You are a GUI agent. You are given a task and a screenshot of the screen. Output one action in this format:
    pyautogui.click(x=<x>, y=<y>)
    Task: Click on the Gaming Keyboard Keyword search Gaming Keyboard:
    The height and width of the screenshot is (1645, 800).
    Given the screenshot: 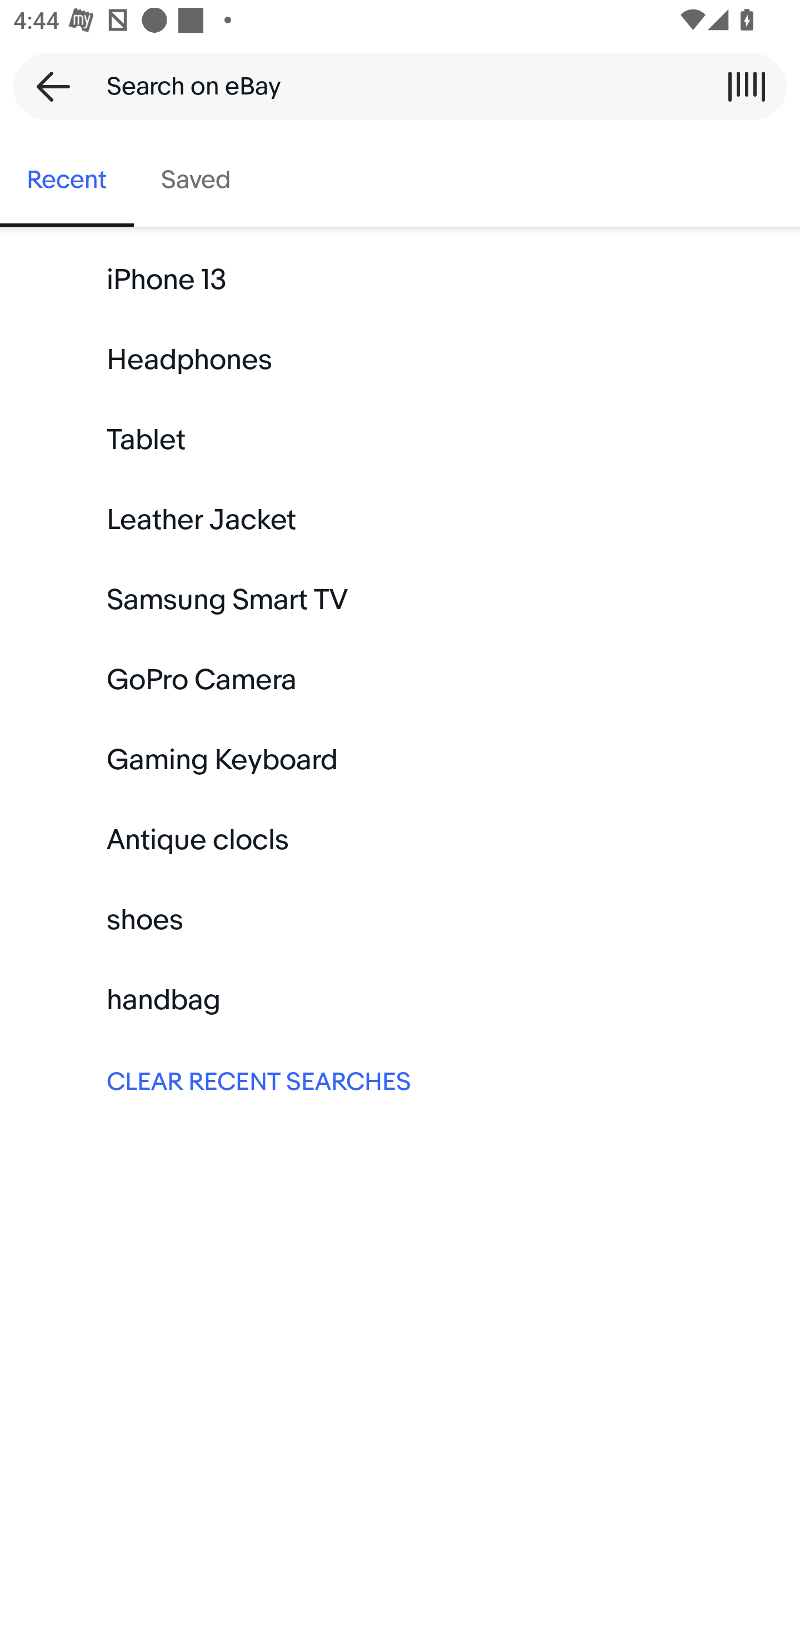 What is the action you would take?
    pyautogui.click(x=400, y=760)
    